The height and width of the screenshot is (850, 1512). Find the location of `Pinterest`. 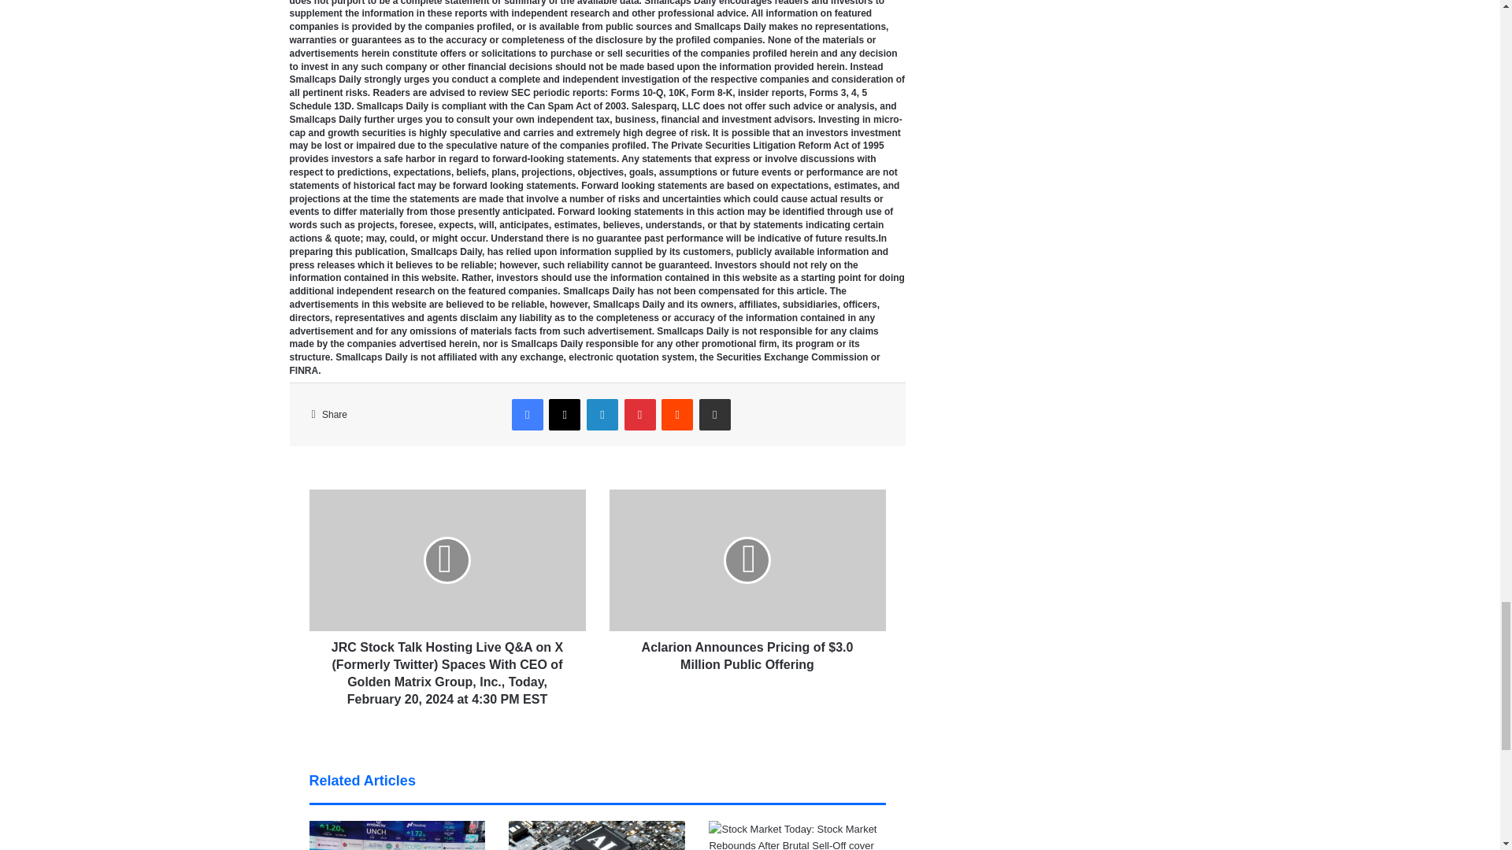

Pinterest is located at coordinates (639, 414).